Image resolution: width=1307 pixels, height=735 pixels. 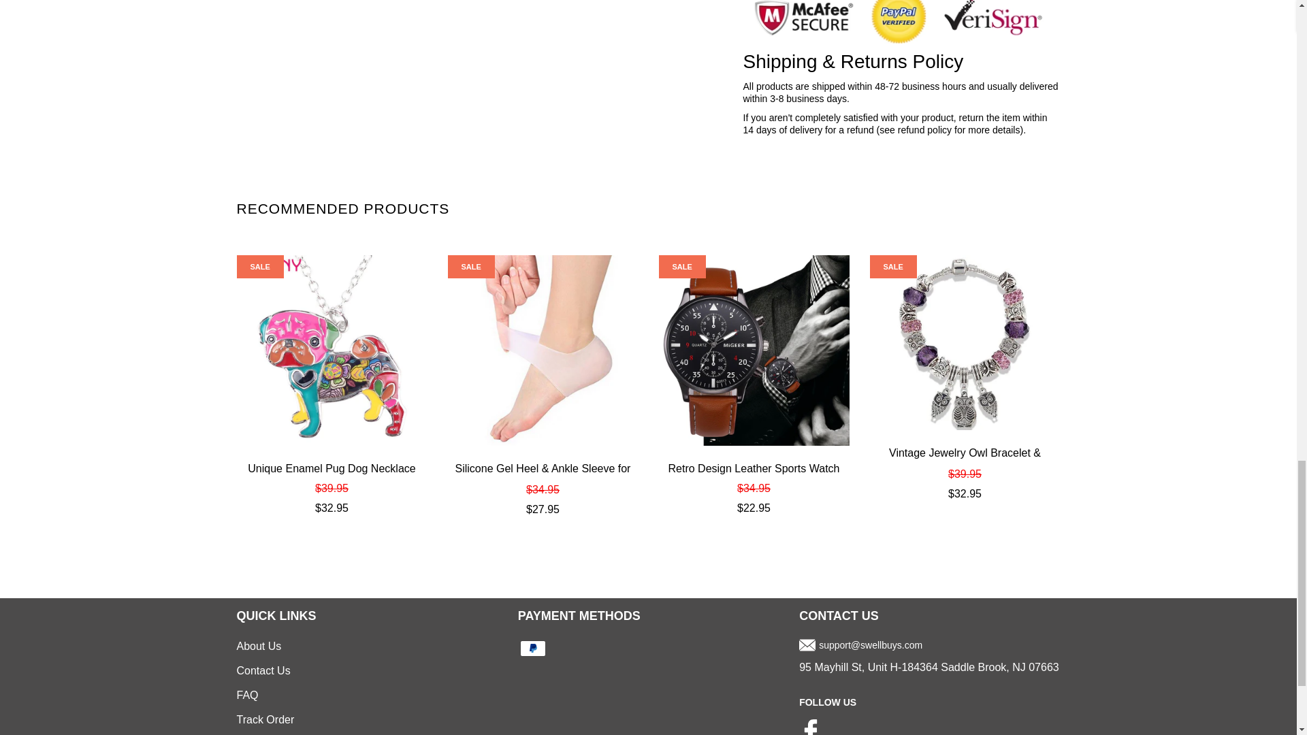 What do you see at coordinates (332, 470) in the screenshot?
I see `Unique Enamel Pug Dog Necklace` at bounding box center [332, 470].